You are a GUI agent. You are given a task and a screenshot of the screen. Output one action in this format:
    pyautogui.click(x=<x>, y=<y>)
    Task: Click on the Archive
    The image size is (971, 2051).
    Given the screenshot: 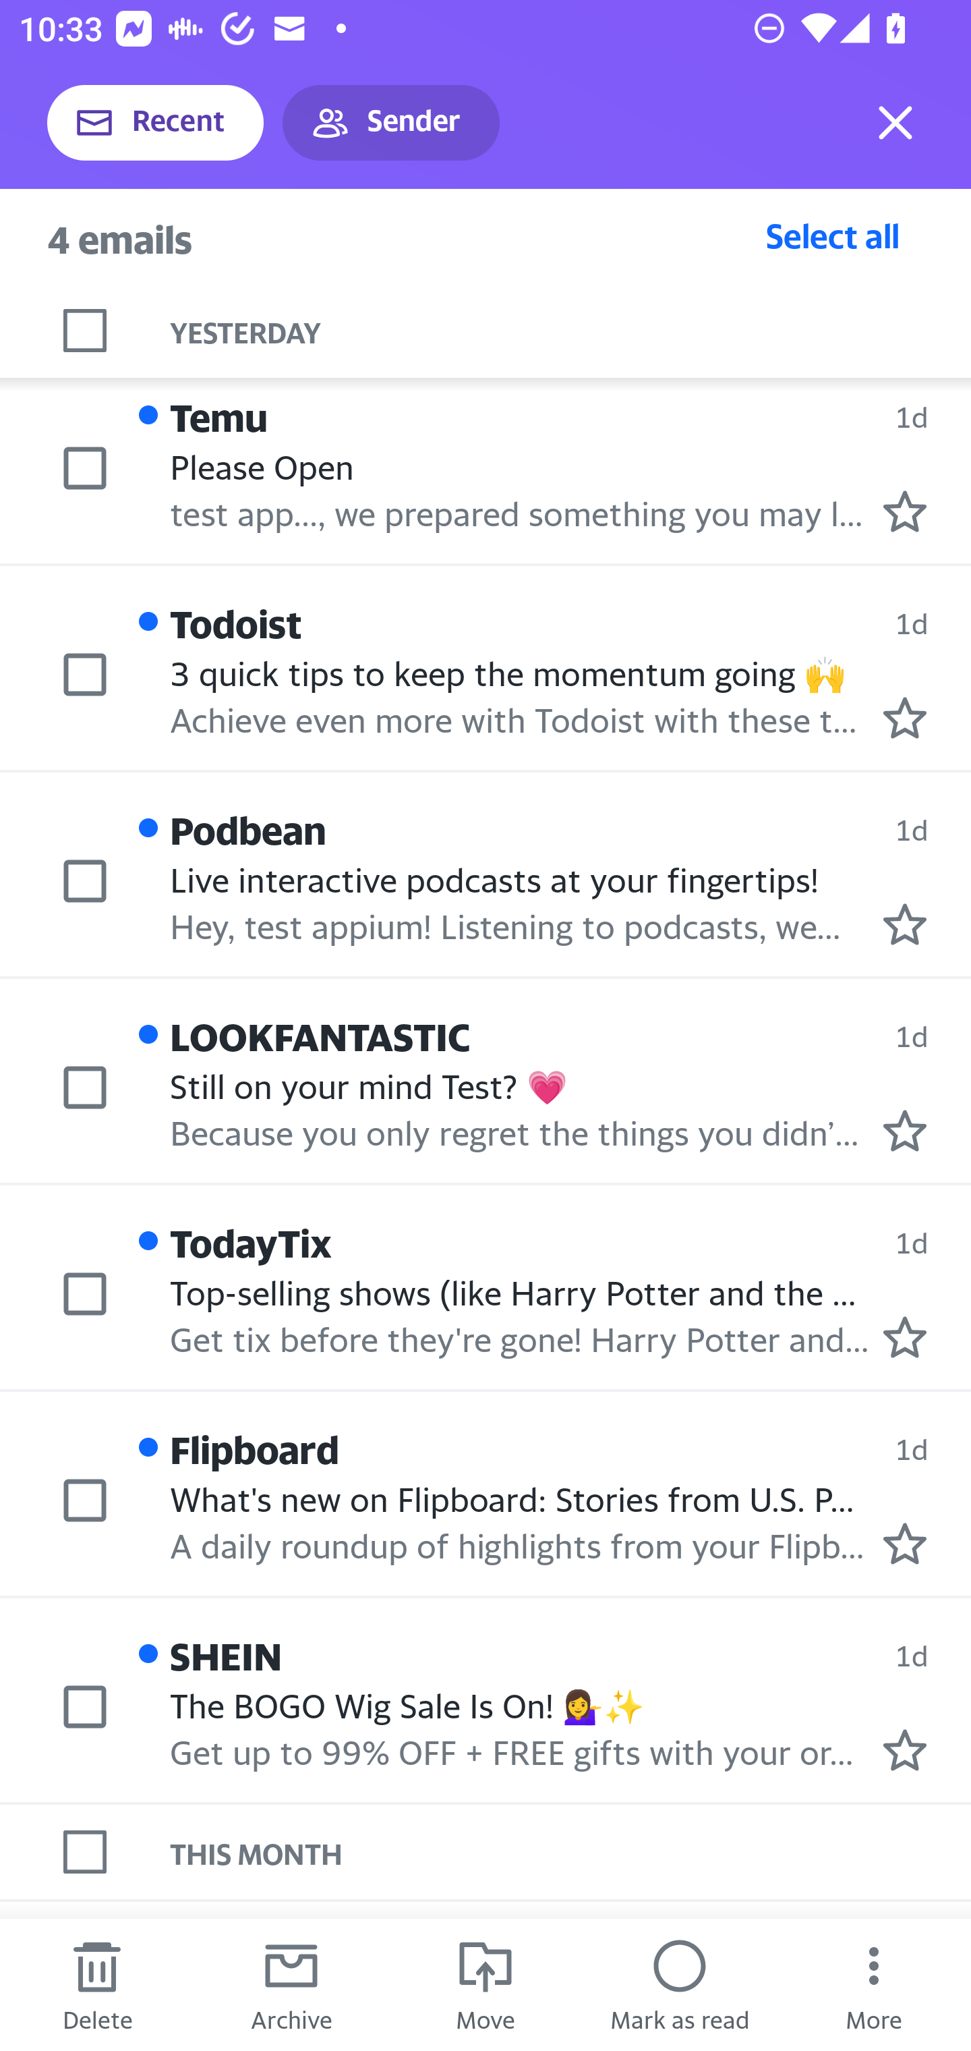 What is the action you would take?
    pyautogui.click(x=291, y=1985)
    